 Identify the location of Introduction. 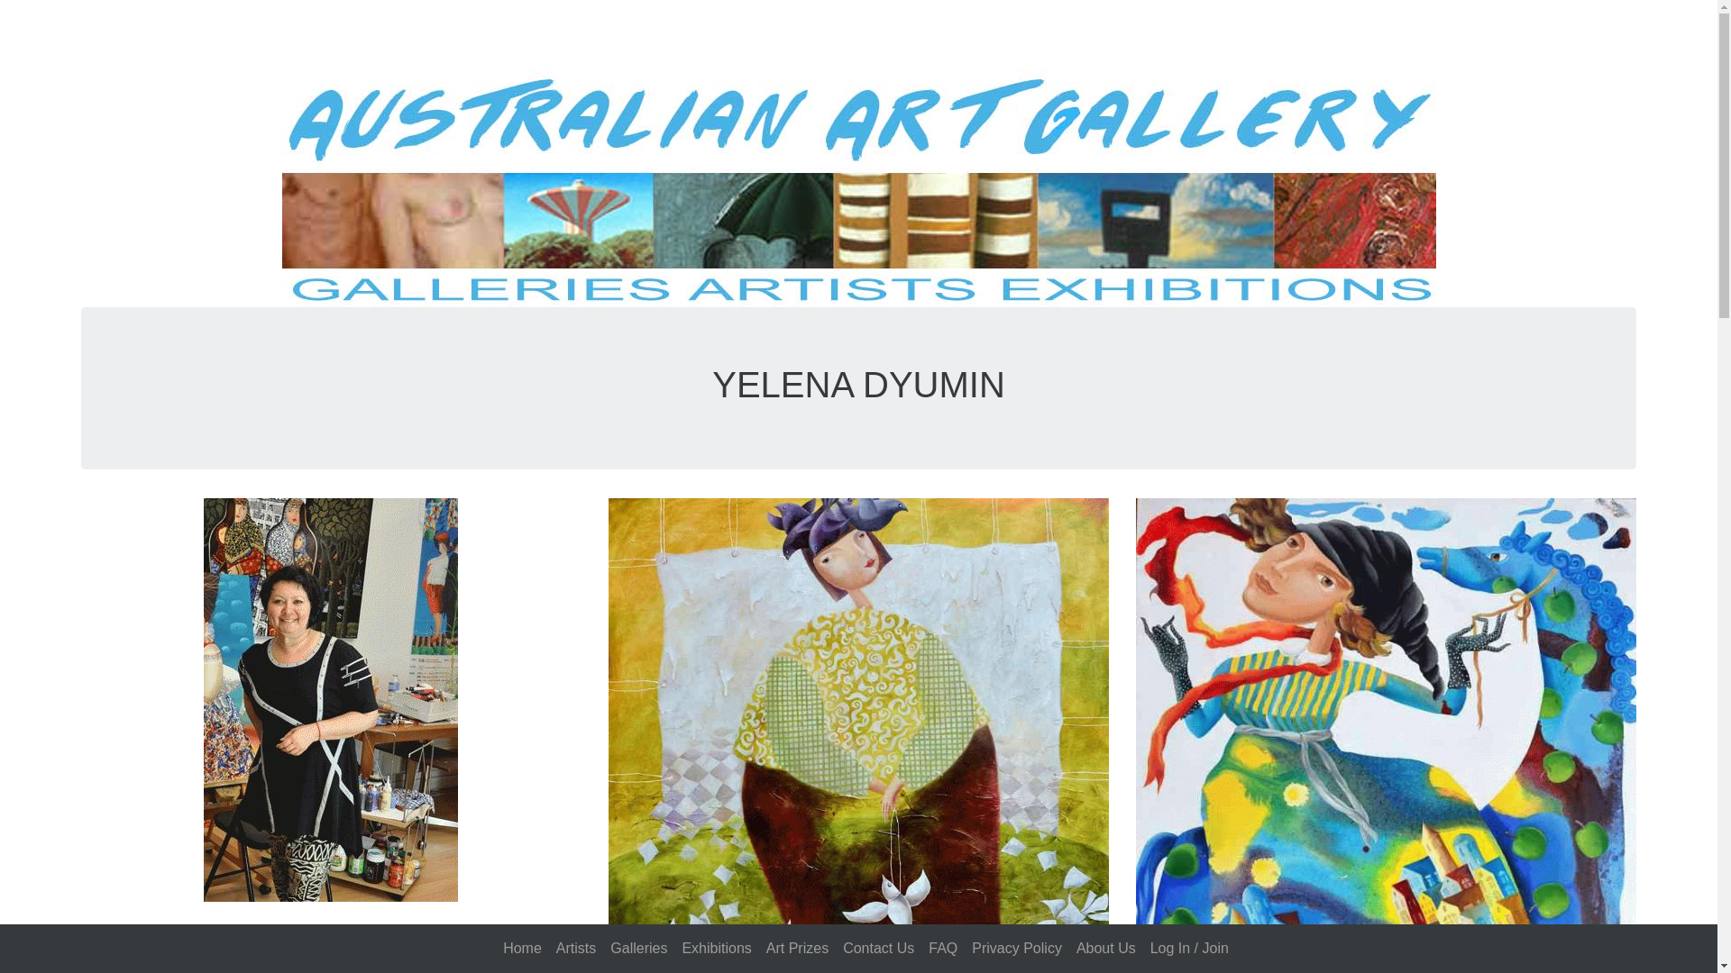
(522, 948).